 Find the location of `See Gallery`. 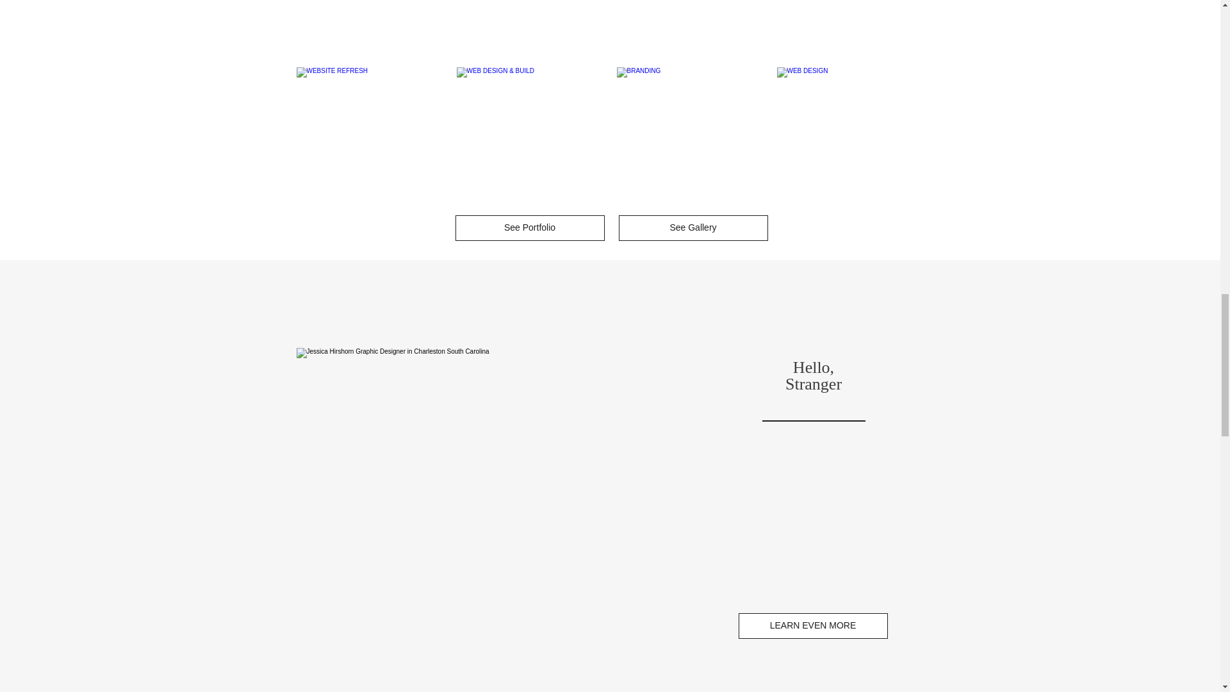

See Gallery is located at coordinates (693, 227).